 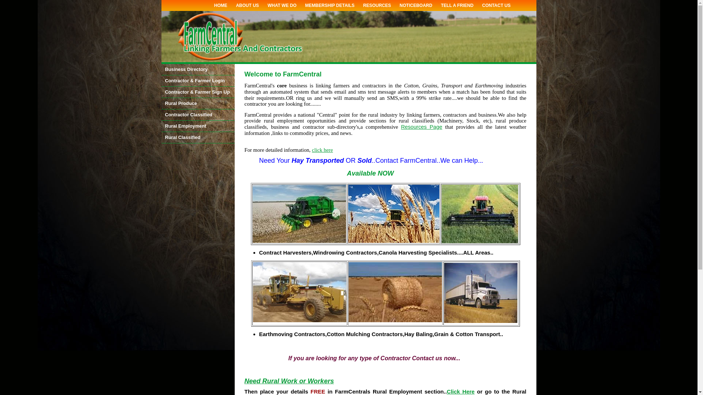 I want to click on CONTACT US, so click(x=496, y=5).